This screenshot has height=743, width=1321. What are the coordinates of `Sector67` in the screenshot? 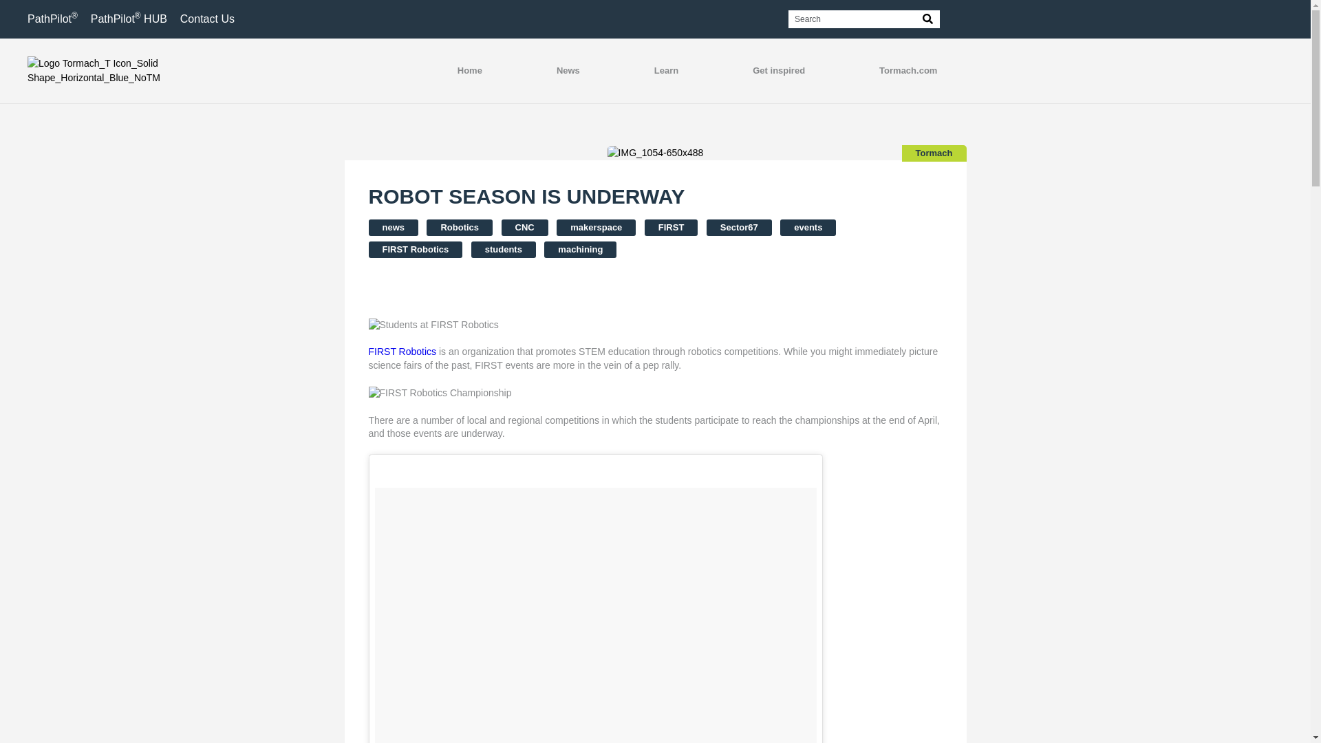 It's located at (739, 227).